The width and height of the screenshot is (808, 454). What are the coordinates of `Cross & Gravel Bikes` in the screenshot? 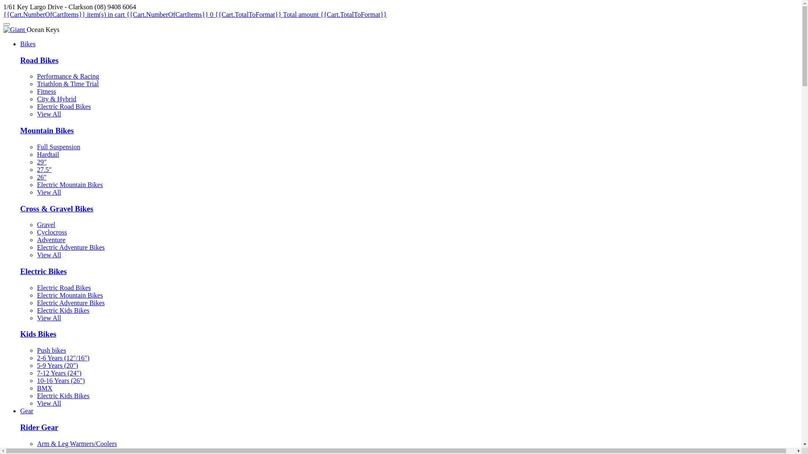 It's located at (57, 209).